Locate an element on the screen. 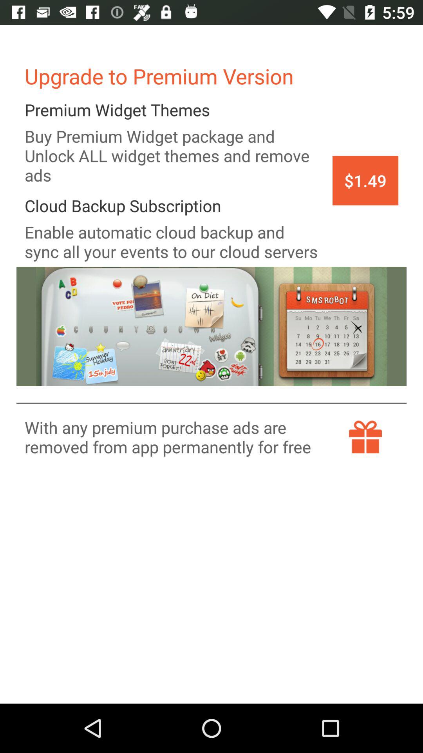  select the item below the upgrade to premium item is located at coordinates (365, 180).